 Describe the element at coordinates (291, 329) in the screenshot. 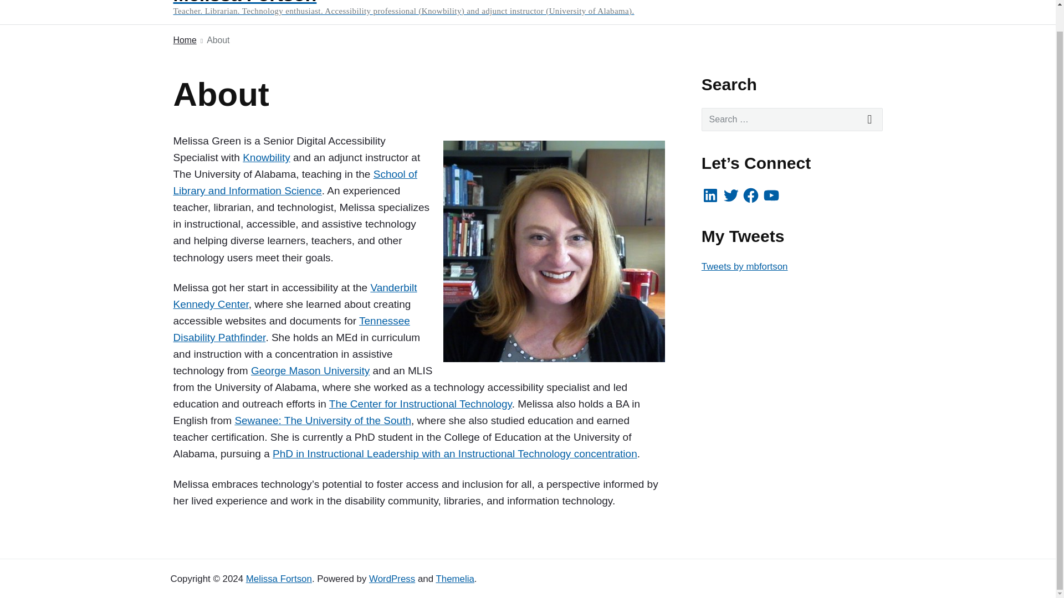

I see `Tennessee Disability Pathfinder` at that location.